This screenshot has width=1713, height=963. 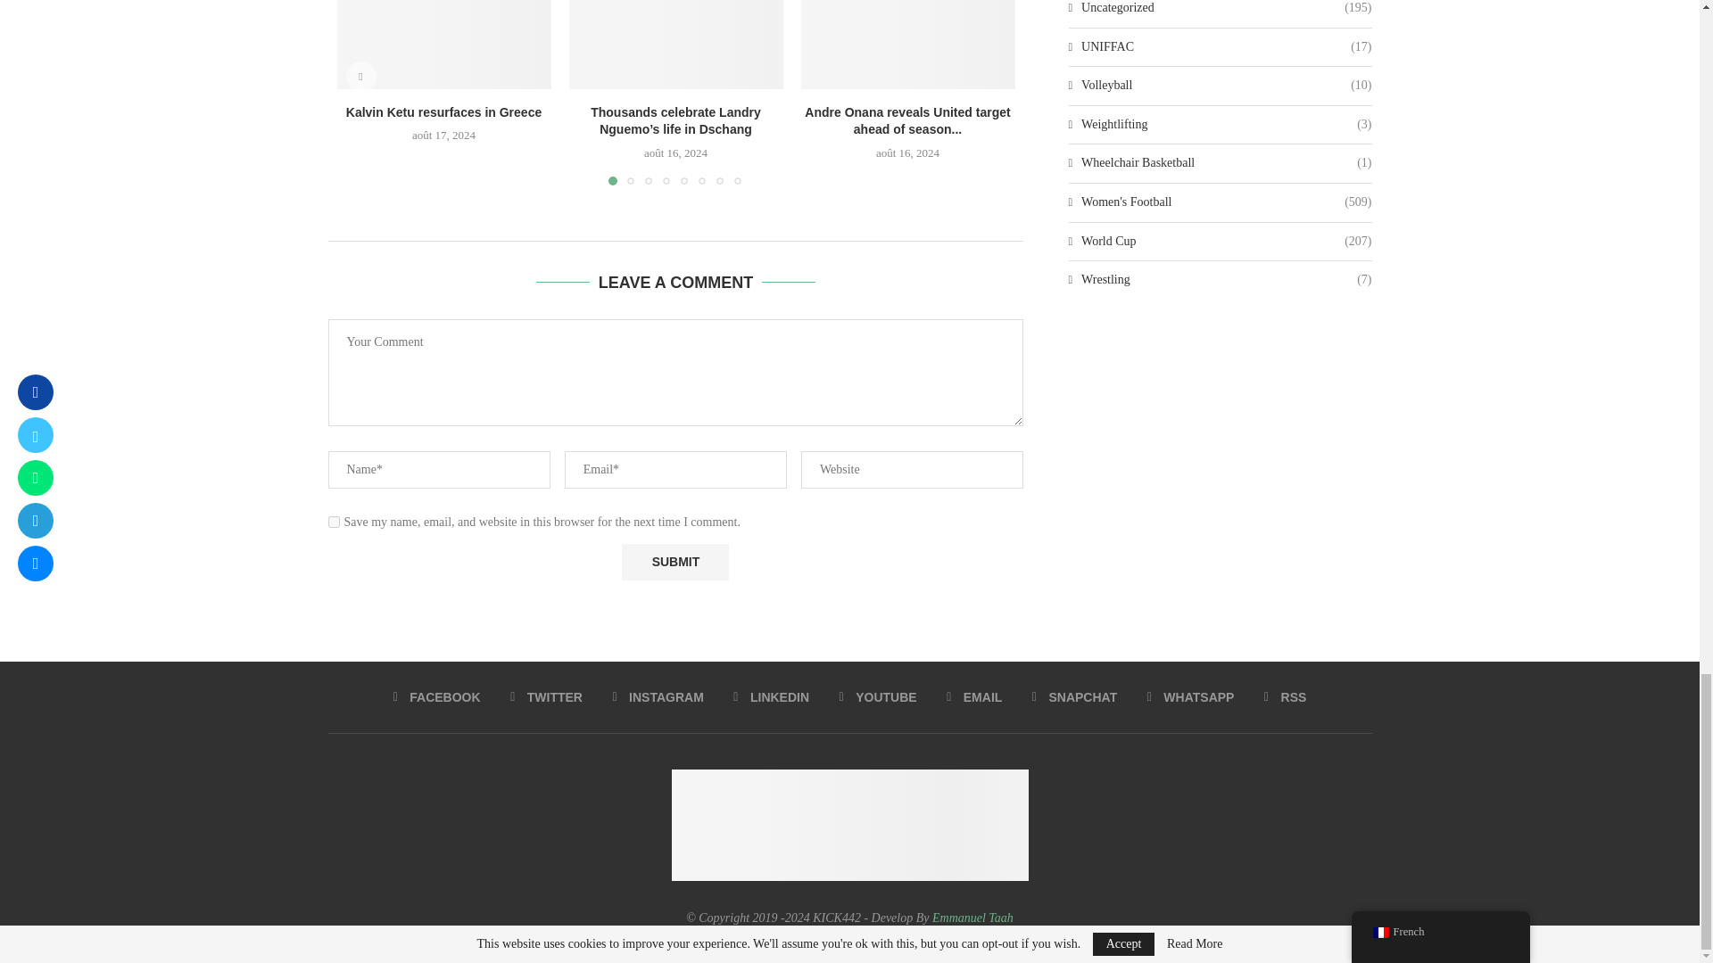 I want to click on yes, so click(x=334, y=521).